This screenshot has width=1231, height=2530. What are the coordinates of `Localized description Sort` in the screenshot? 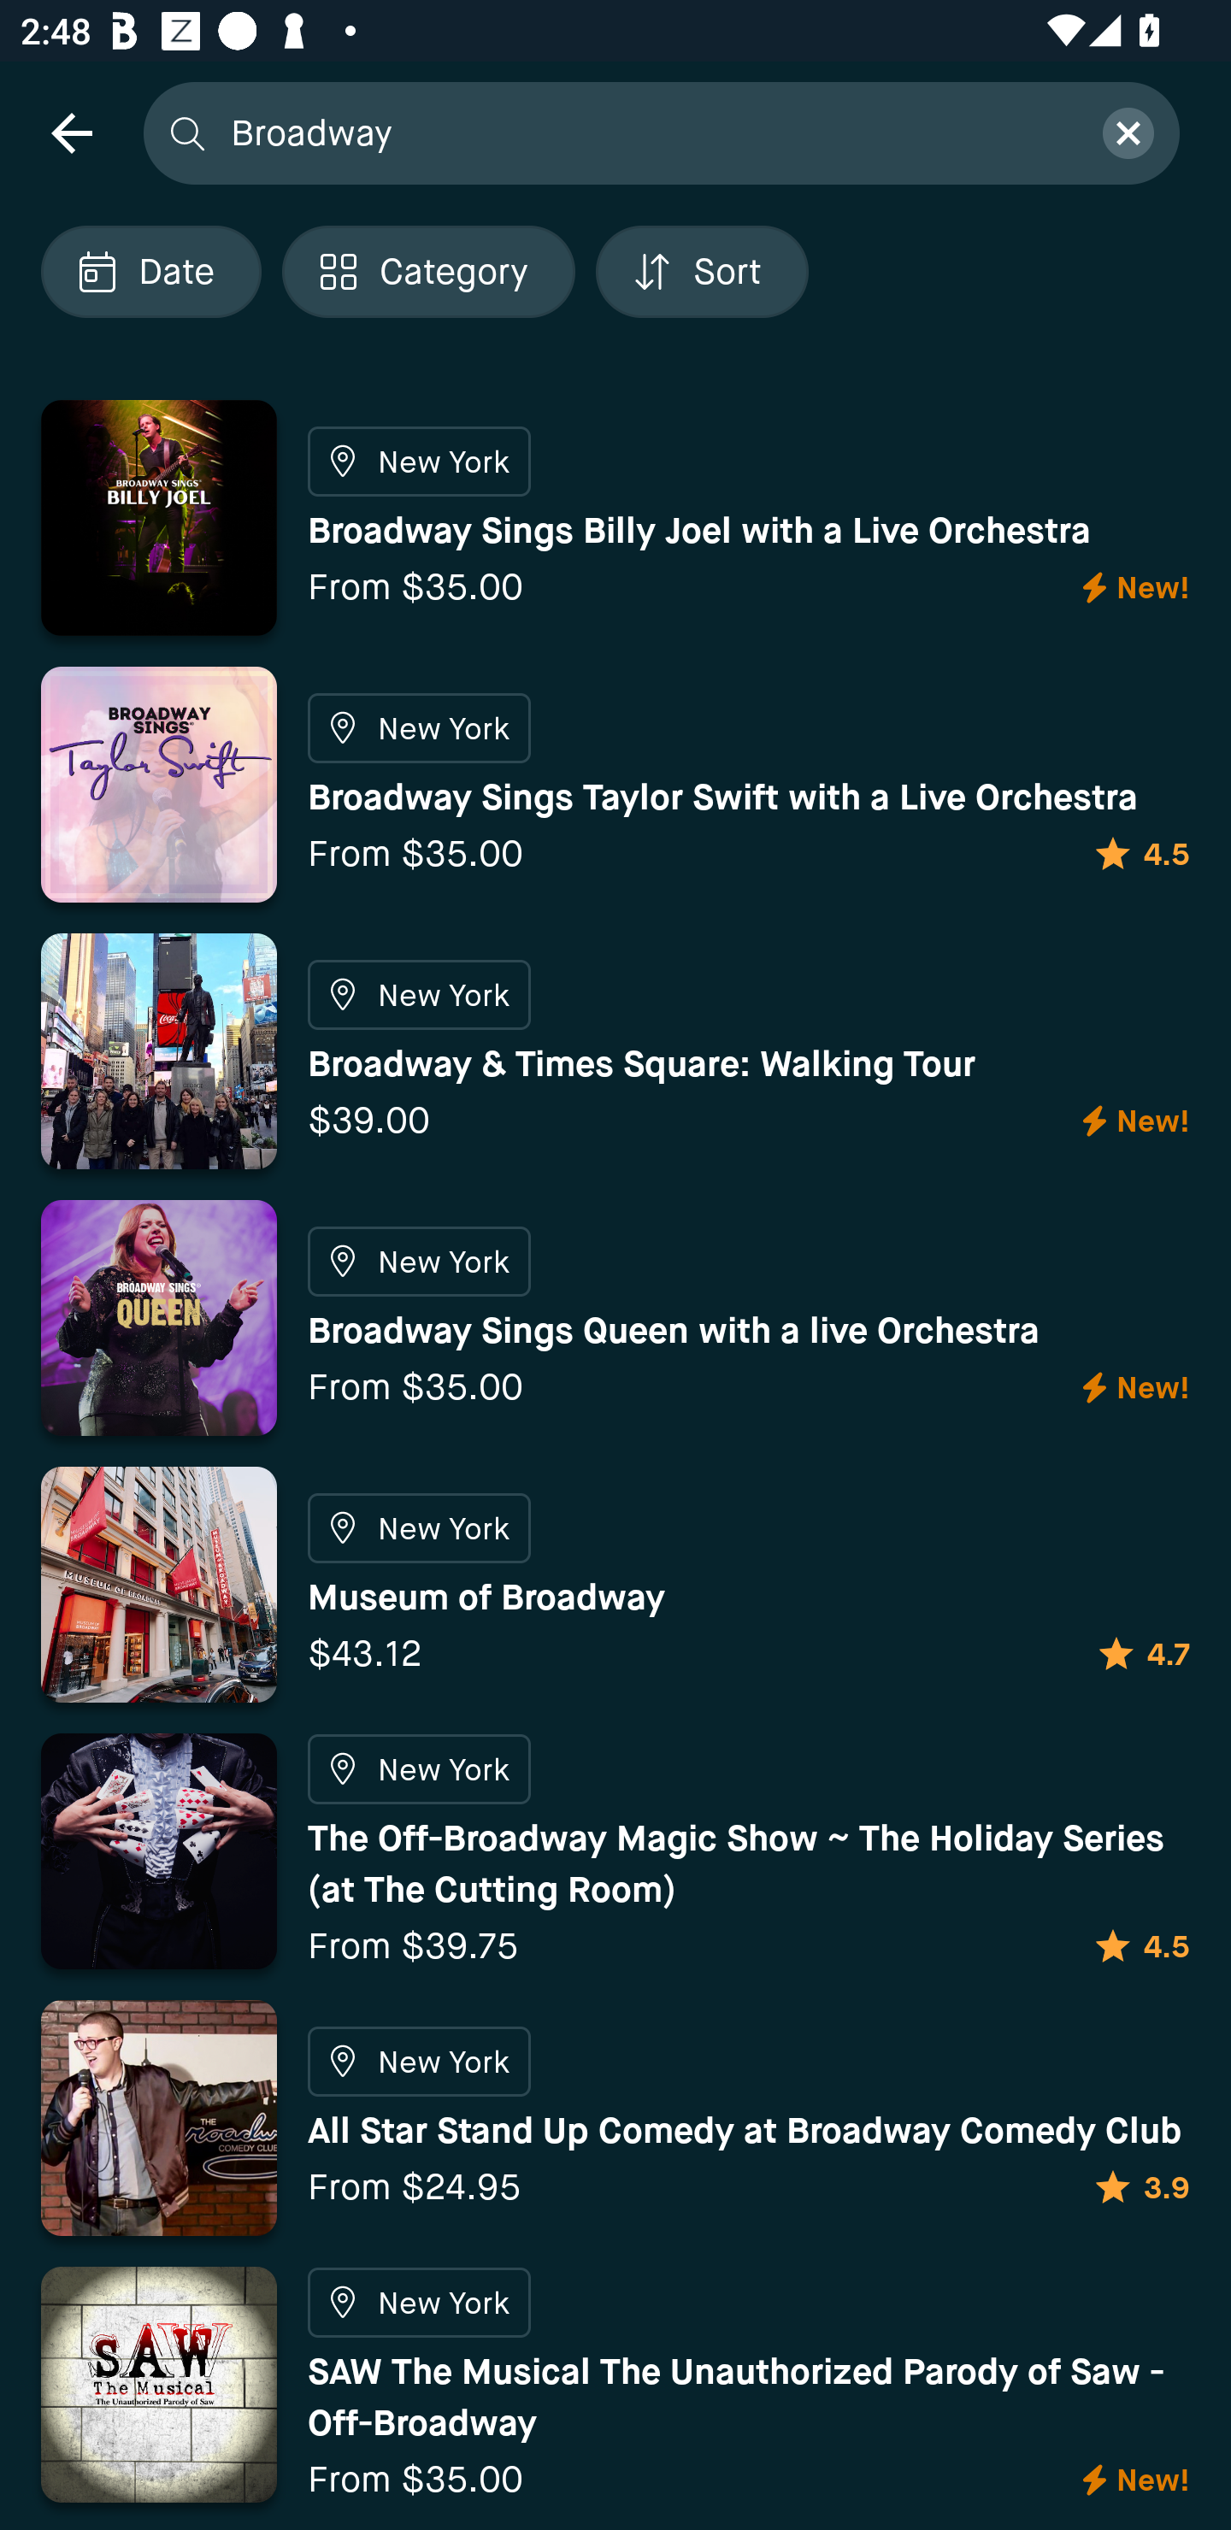 It's located at (702, 272).